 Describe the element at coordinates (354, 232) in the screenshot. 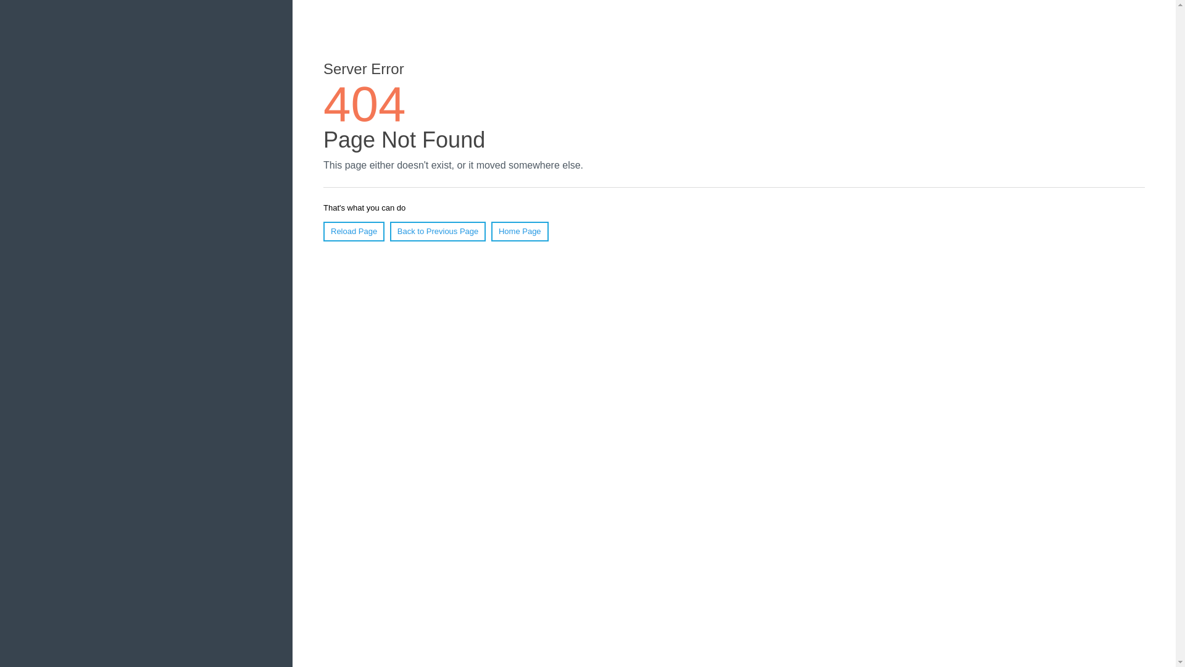

I see `Reload Page` at that location.